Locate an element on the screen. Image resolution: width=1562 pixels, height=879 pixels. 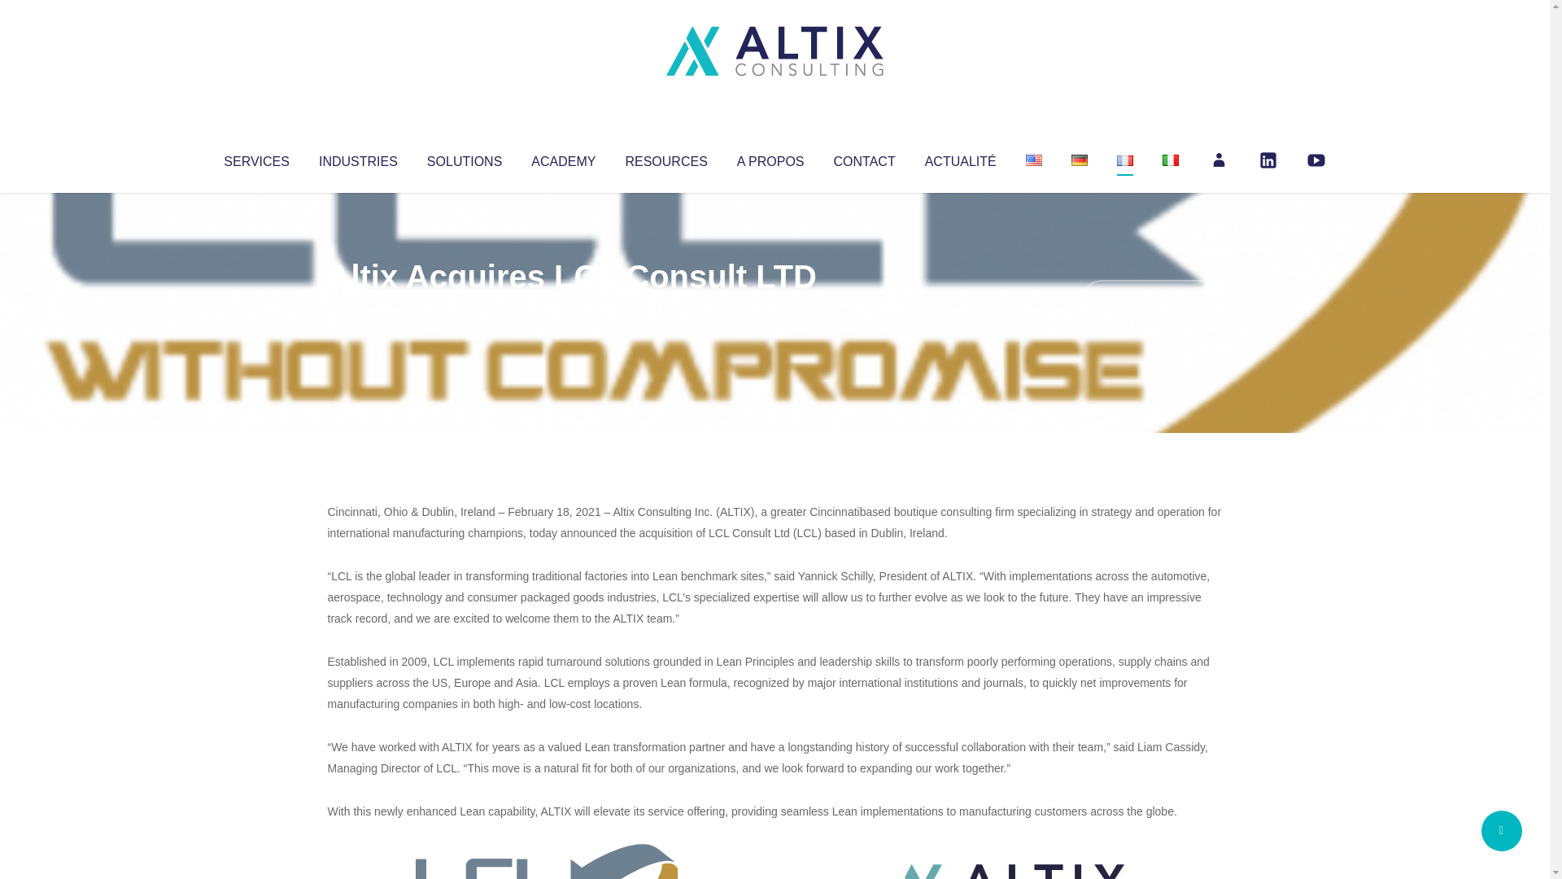
RESOURCES is located at coordinates (665, 158).